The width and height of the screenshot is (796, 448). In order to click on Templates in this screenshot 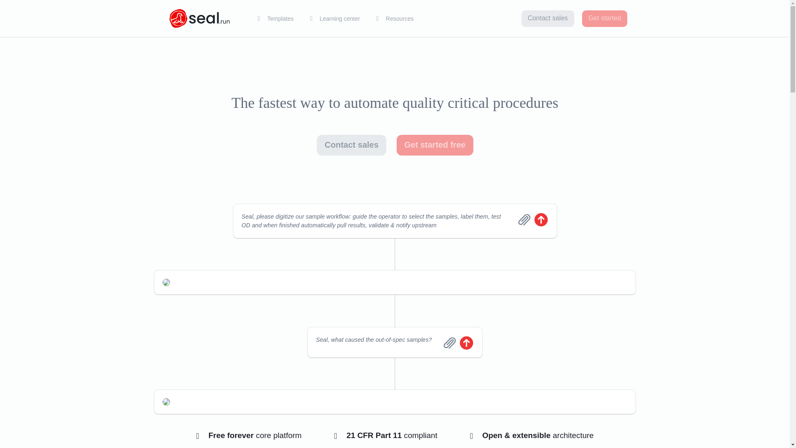, I will do `click(275, 19)`.